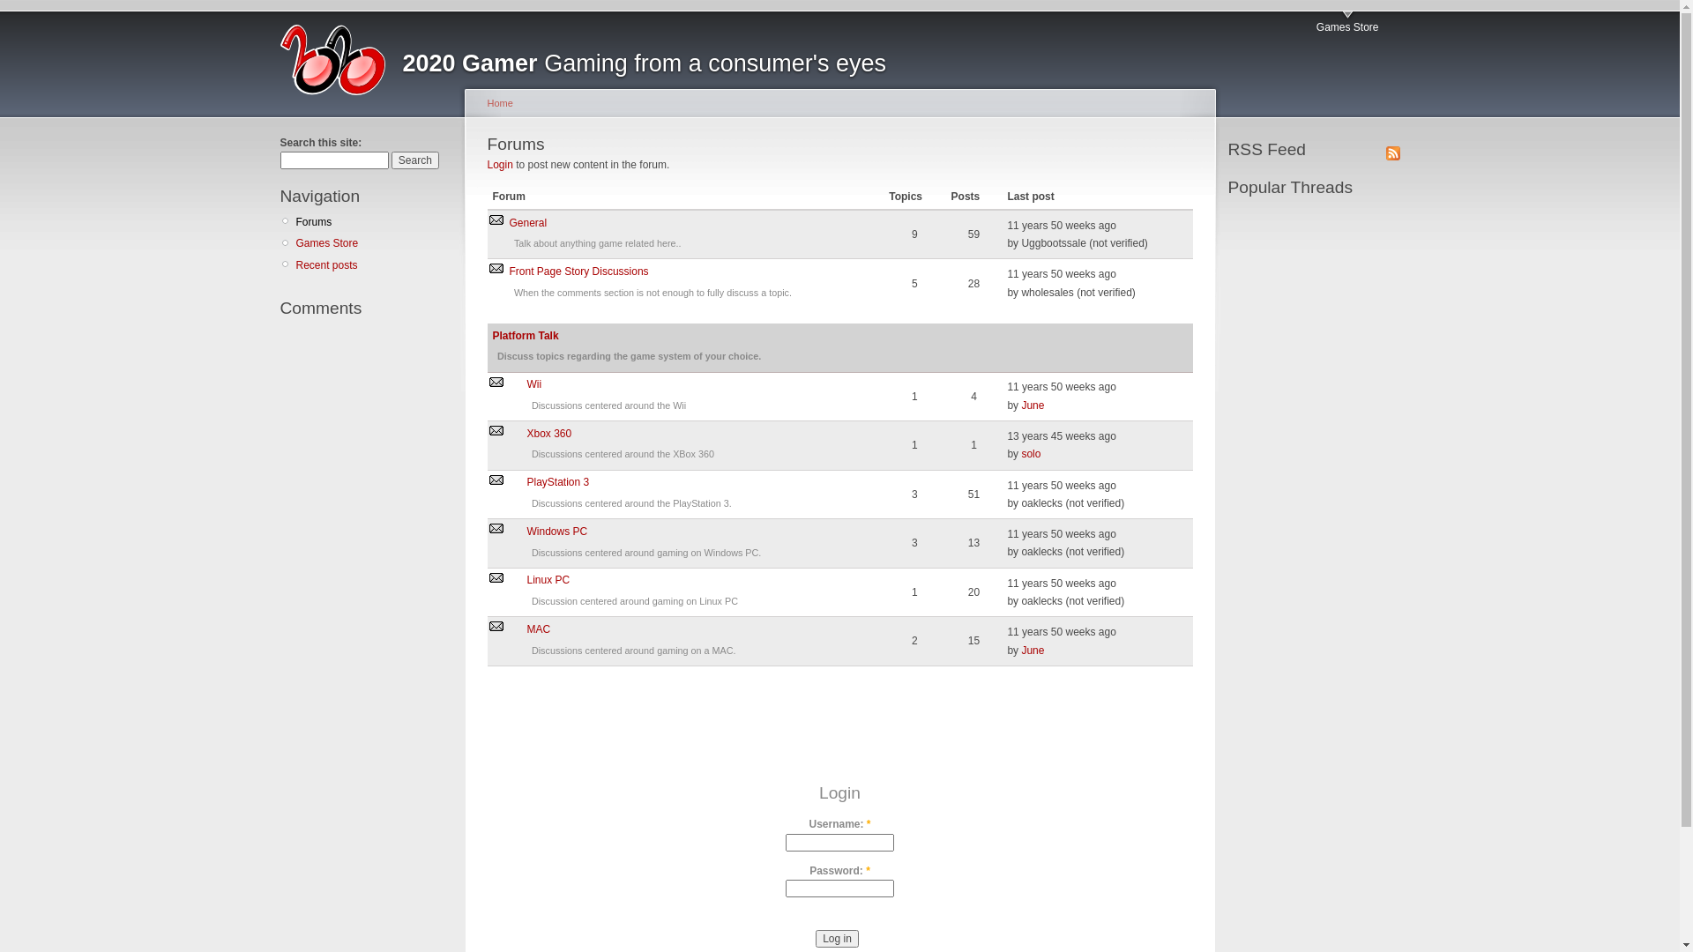 This screenshot has height=952, width=1693. What do you see at coordinates (548, 580) in the screenshot?
I see `Linux PC` at bounding box center [548, 580].